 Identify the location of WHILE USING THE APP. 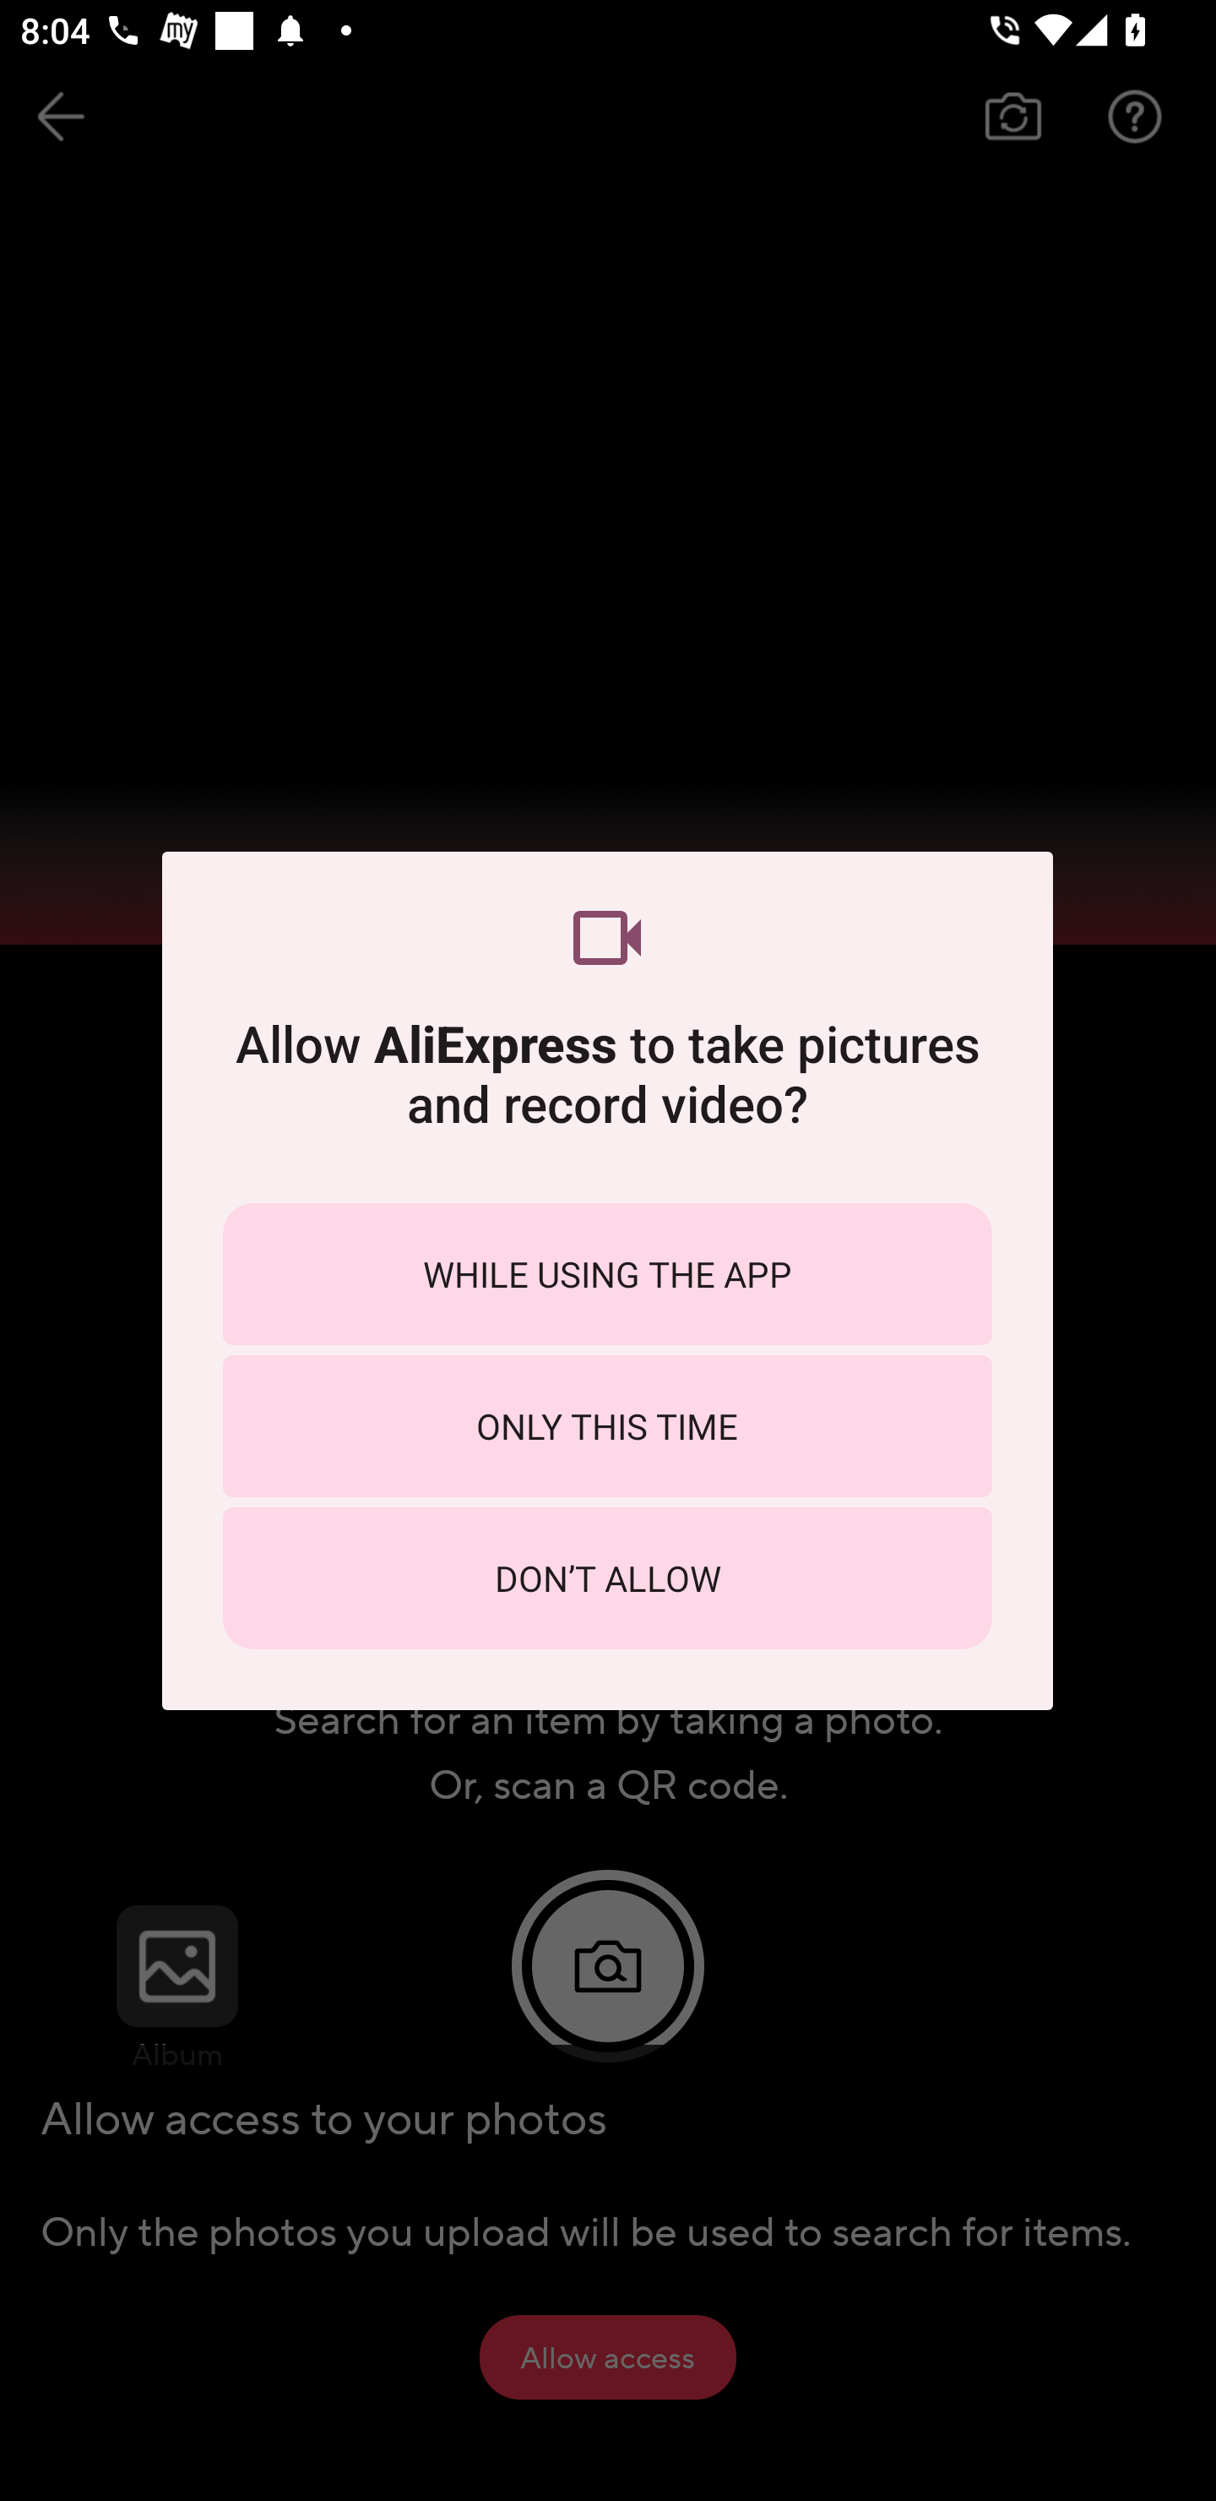
(607, 1274).